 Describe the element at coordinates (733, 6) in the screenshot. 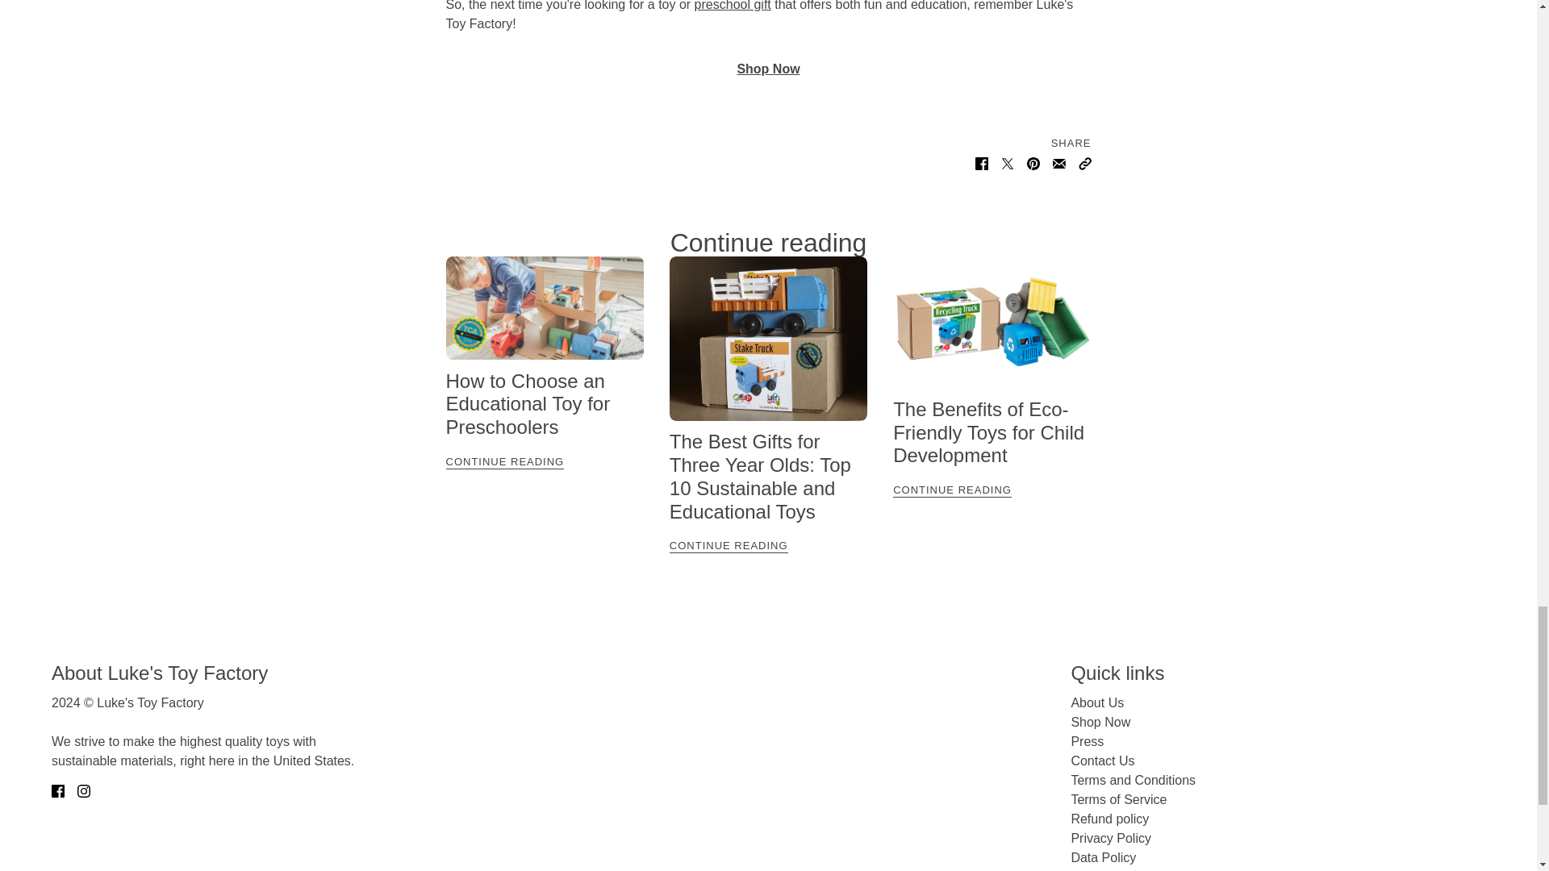

I see `preschool gift` at that location.